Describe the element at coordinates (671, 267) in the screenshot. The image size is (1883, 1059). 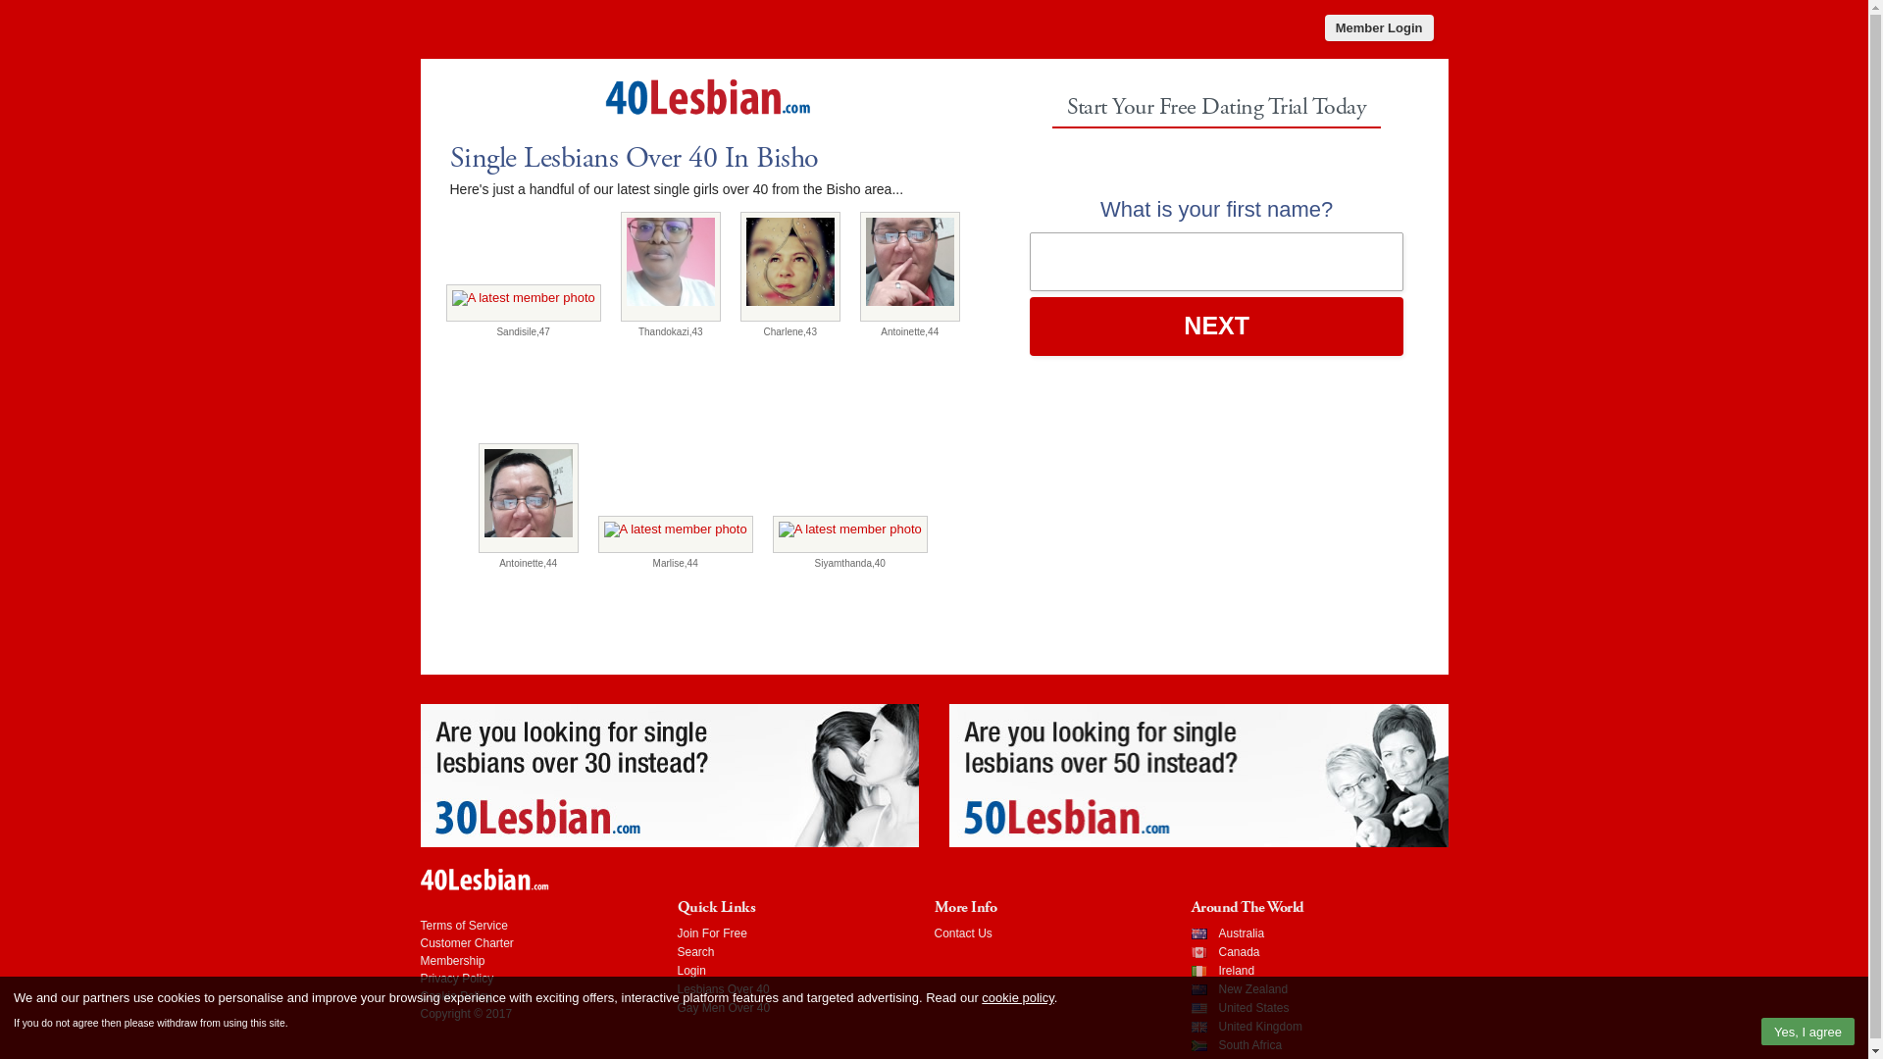
I see `Thandokazi, 43 from East London, Eastern Cape` at that location.